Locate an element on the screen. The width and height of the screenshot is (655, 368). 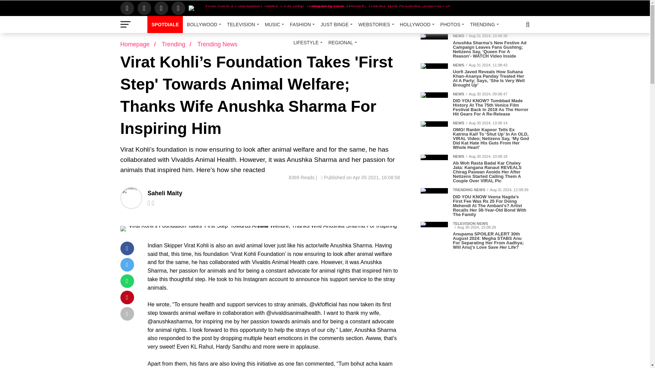
MUSIC is located at coordinates (273, 25).